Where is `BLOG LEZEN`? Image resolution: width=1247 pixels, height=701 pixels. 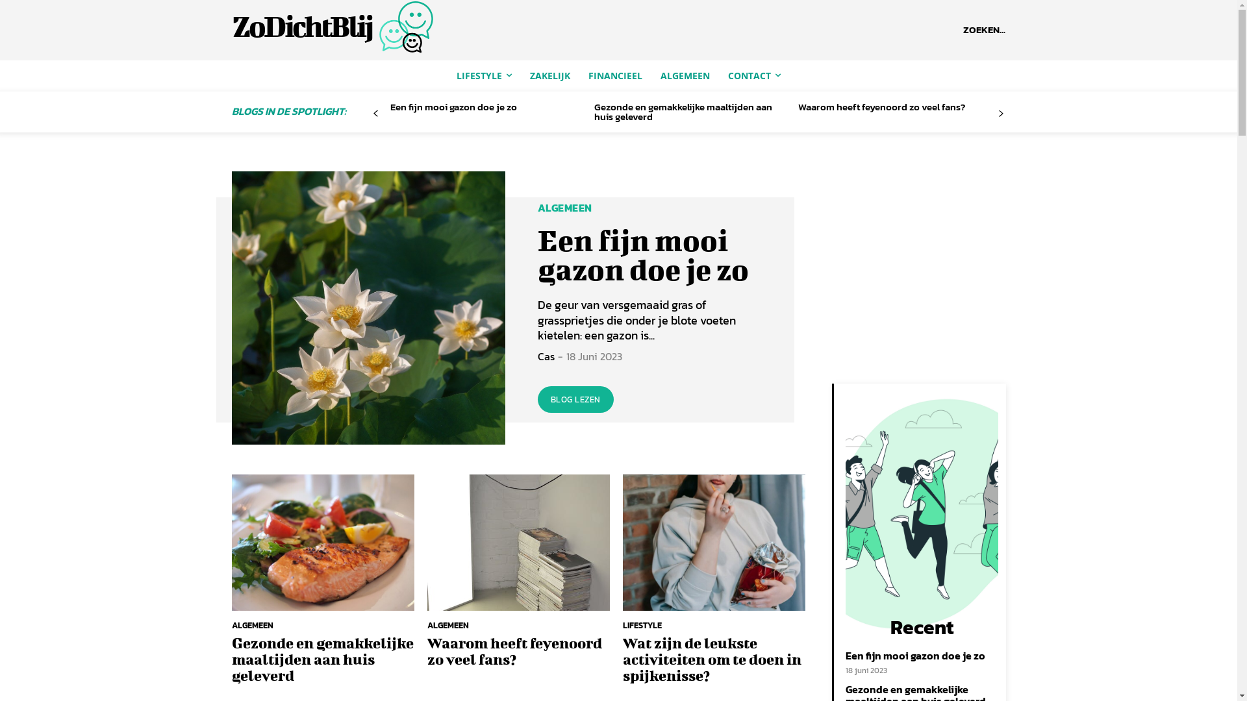 BLOG LEZEN is located at coordinates (575, 400).